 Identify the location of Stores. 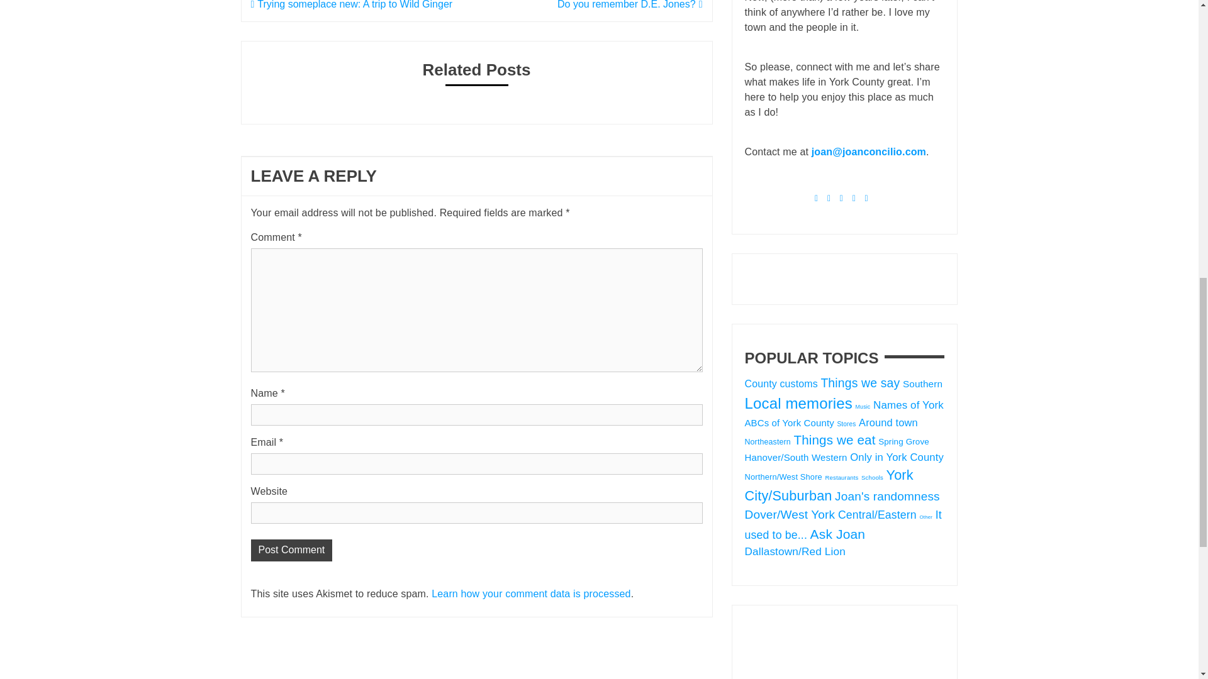
(846, 424).